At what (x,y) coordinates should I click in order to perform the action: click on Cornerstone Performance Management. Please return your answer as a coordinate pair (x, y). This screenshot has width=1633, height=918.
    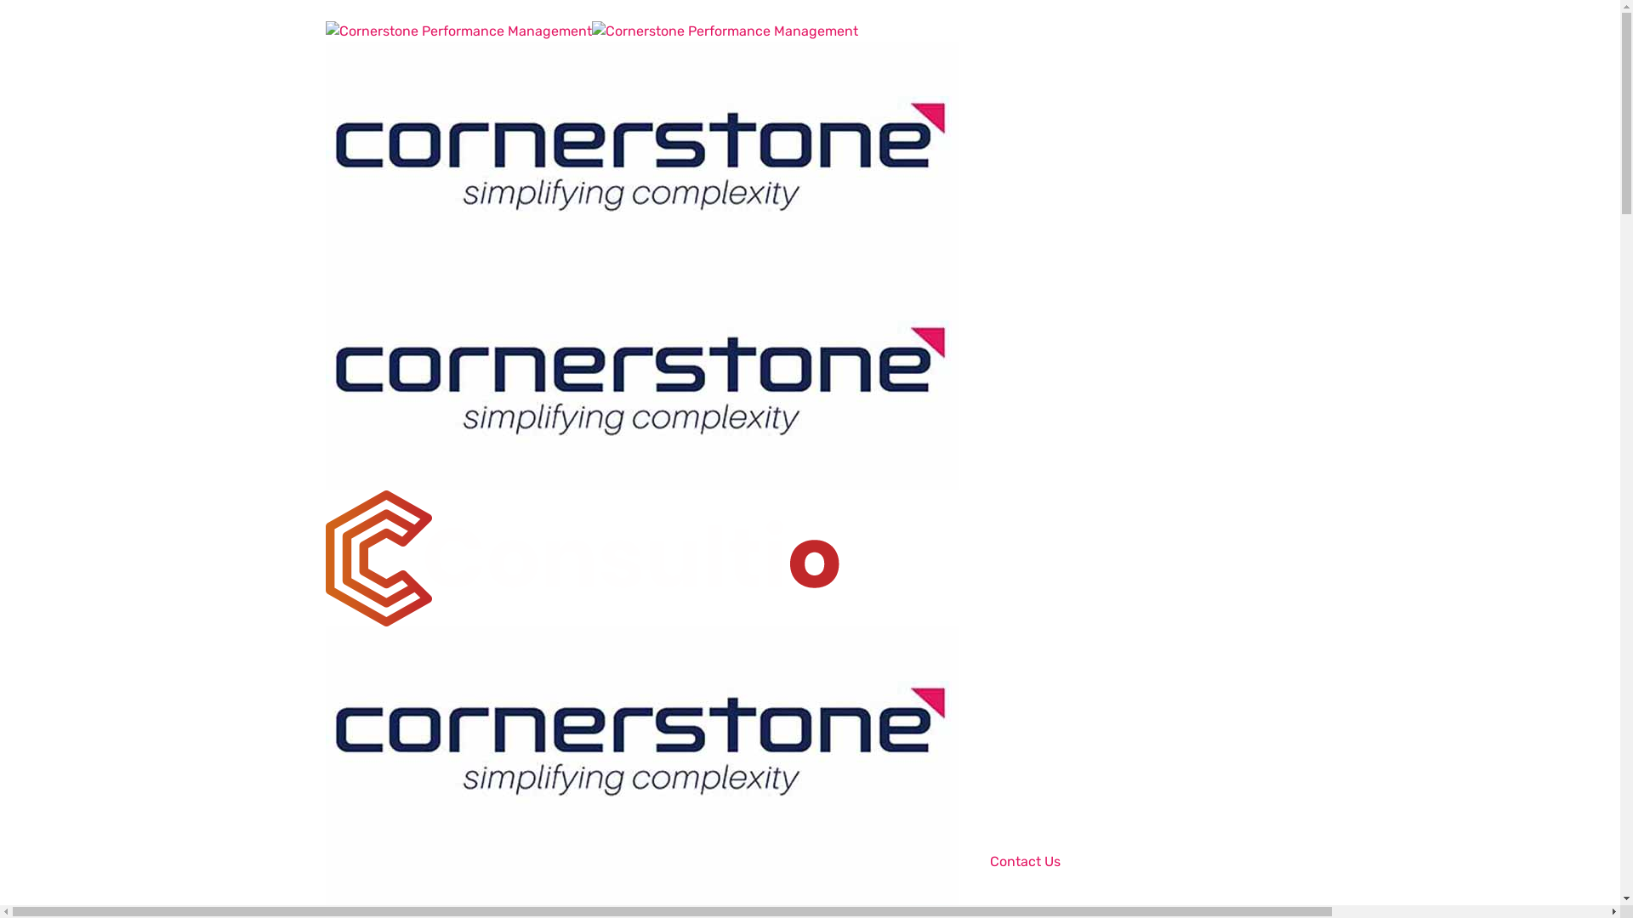
    Looking at the image, I should click on (641, 153).